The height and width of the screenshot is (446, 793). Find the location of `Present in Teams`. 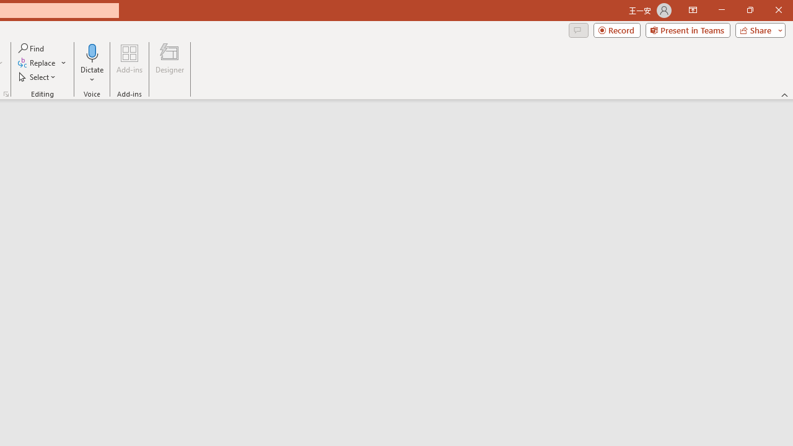

Present in Teams is located at coordinates (688, 30).